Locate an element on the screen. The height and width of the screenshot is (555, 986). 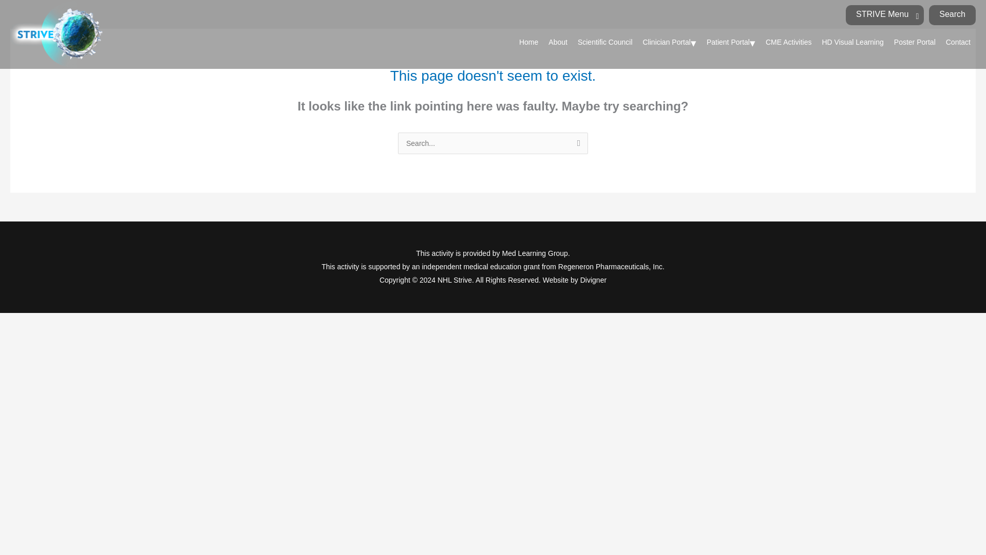
Divigner is located at coordinates (593, 280).